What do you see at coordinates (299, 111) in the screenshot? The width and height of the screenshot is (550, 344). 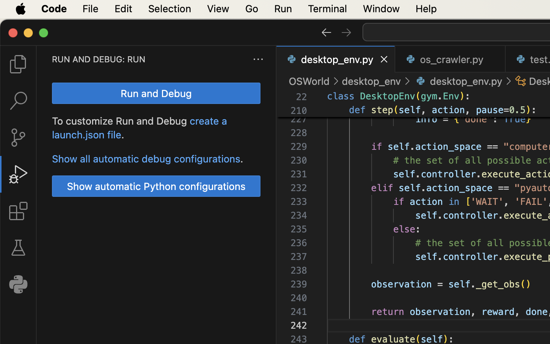 I see `210` at bounding box center [299, 111].